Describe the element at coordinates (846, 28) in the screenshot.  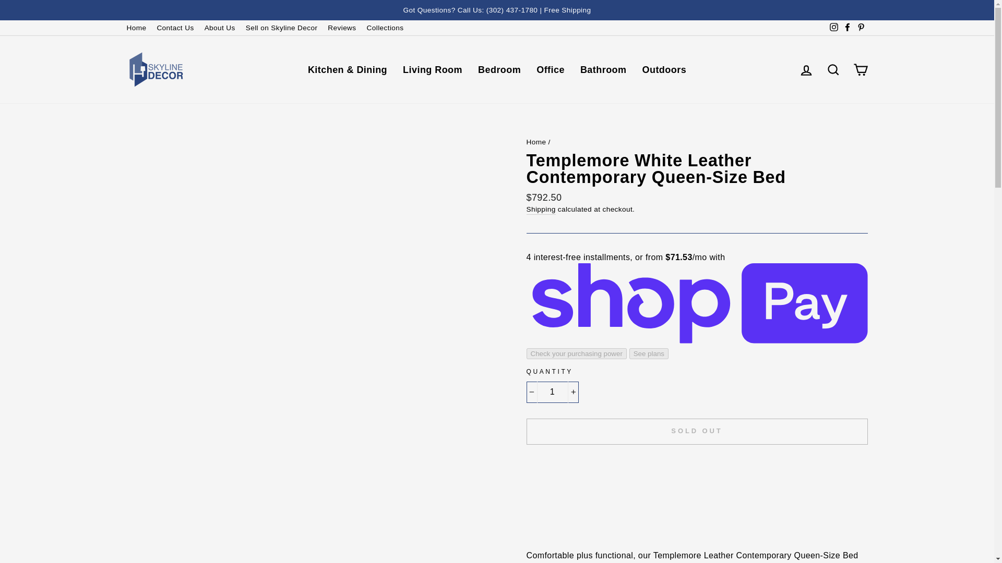
I see `SKYLINE DECOR on Facebook` at that location.